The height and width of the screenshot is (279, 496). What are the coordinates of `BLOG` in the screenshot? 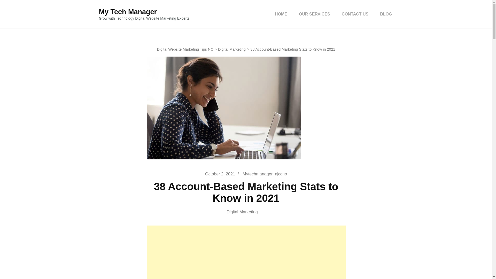 It's located at (386, 14).